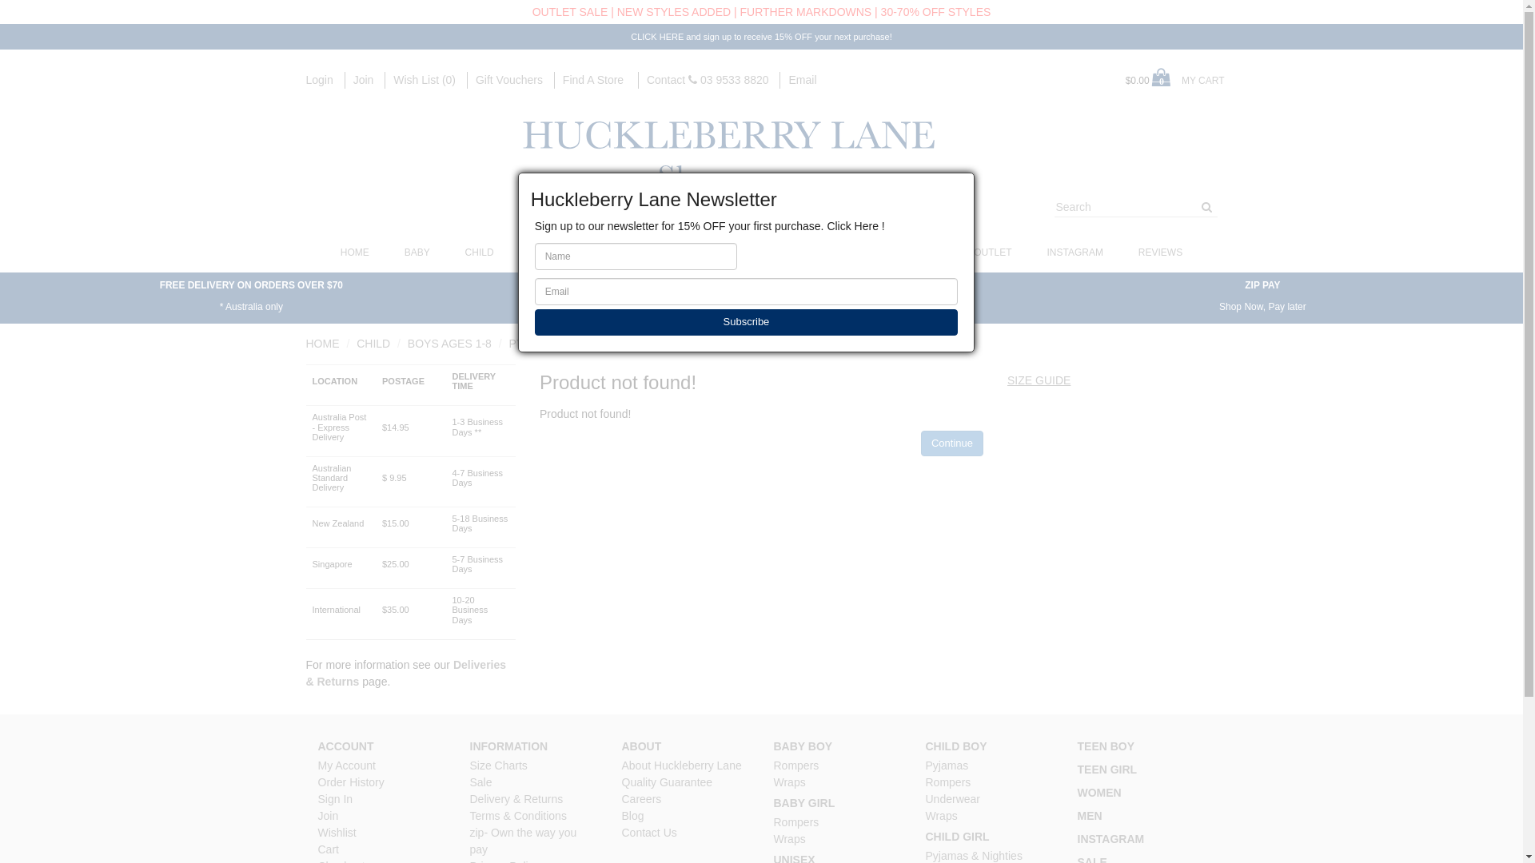 The height and width of the screenshot is (863, 1535). What do you see at coordinates (713, 253) in the screenshot?
I see `ACCESSORIES` at bounding box center [713, 253].